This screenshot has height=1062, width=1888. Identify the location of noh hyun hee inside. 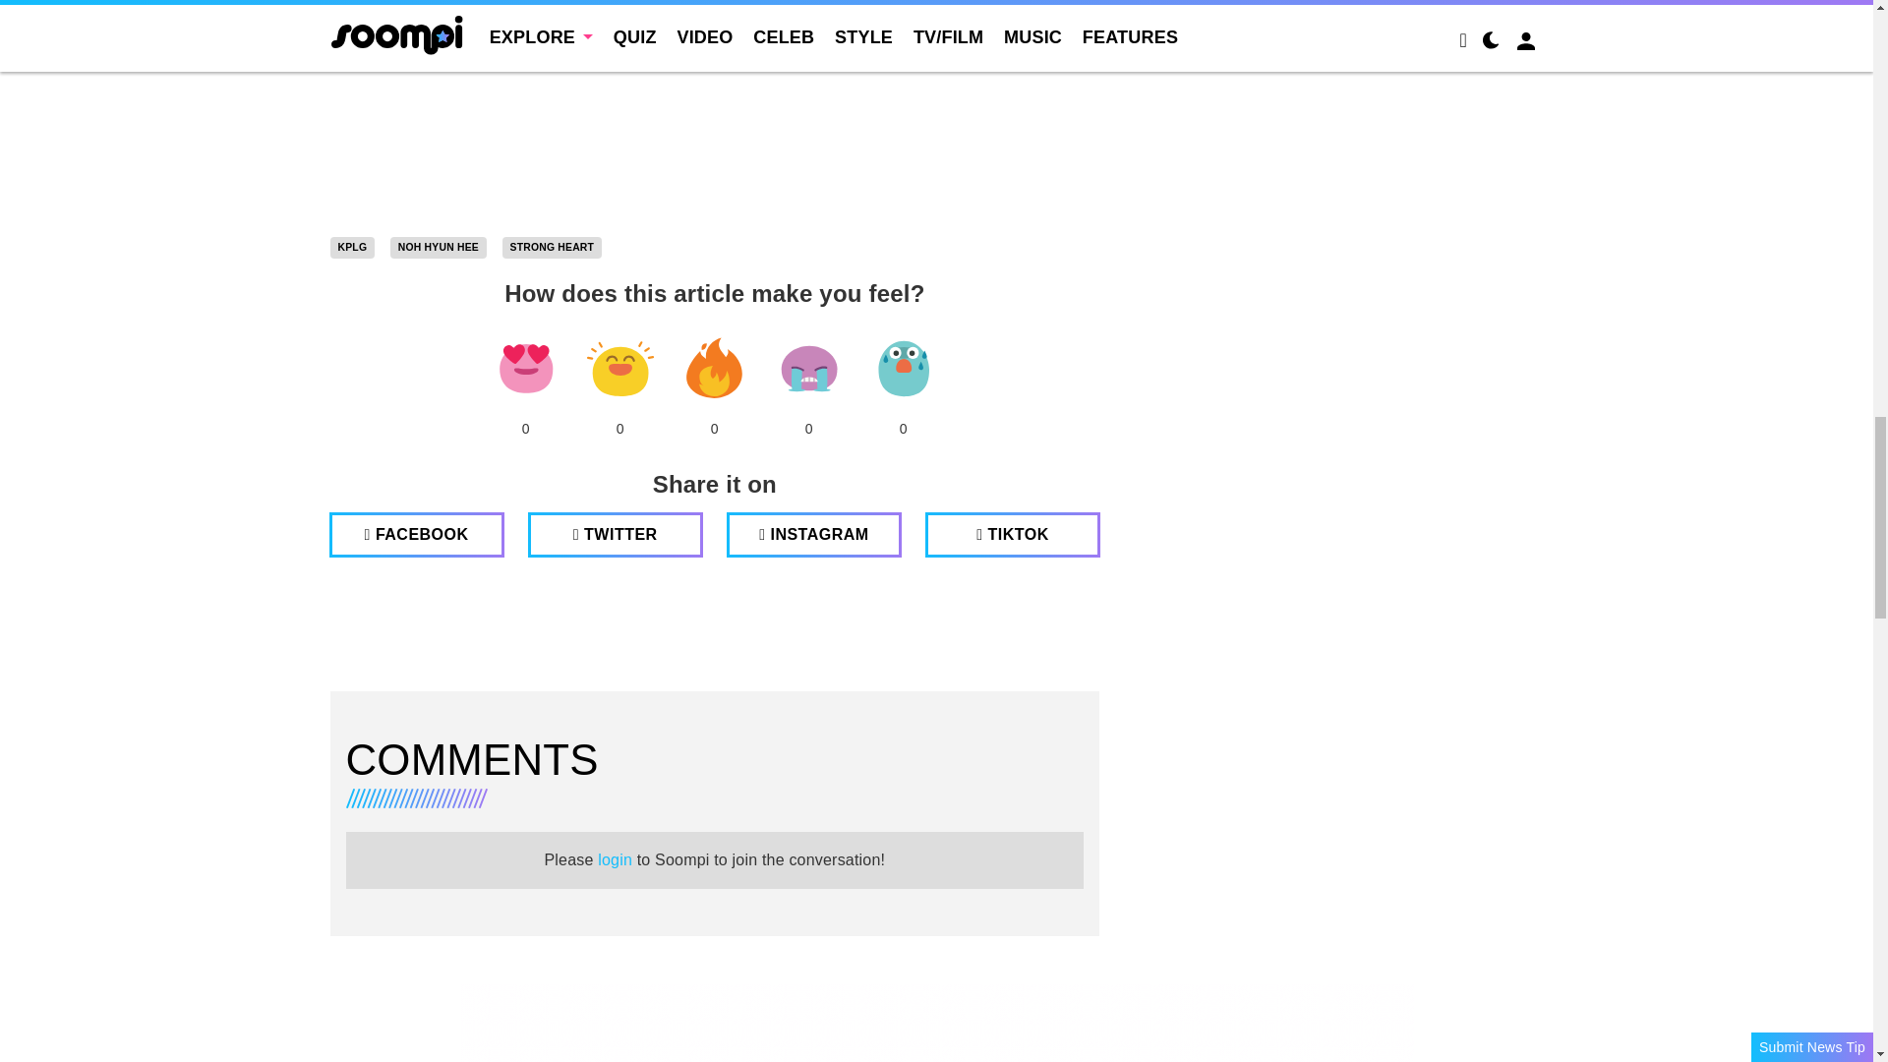
(716, 109).